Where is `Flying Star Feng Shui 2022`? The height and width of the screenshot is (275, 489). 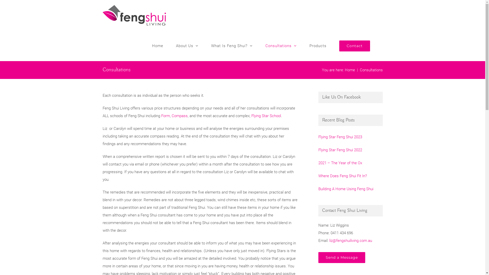 Flying Star Feng Shui 2022 is located at coordinates (350, 150).